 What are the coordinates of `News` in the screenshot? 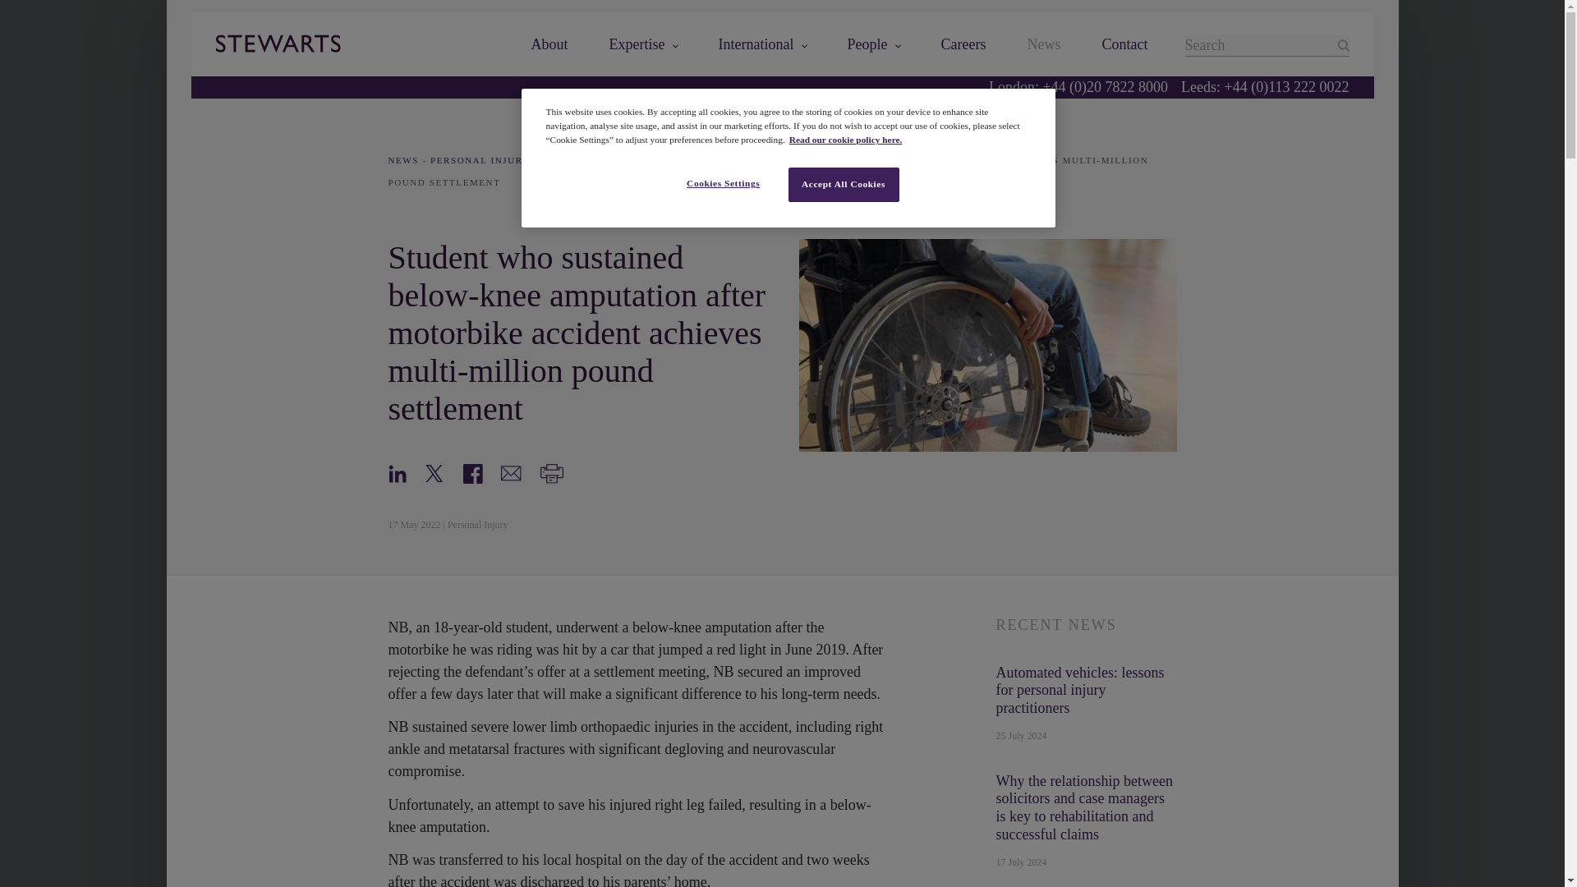 It's located at (1045, 44).